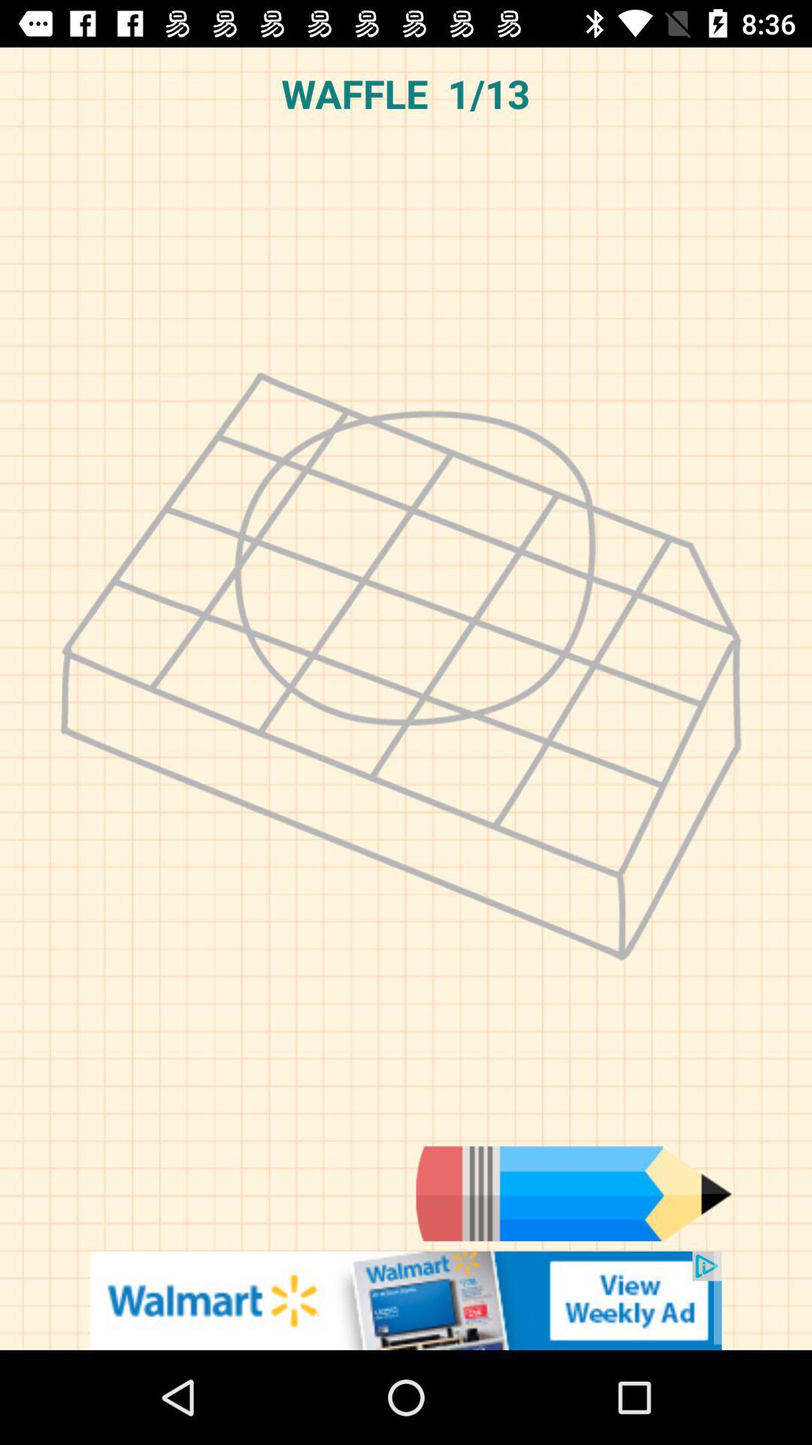 This screenshot has height=1445, width=812. Describe the element at coordinates (574, 1194) in the screenshot. I see `to draw` at that location.